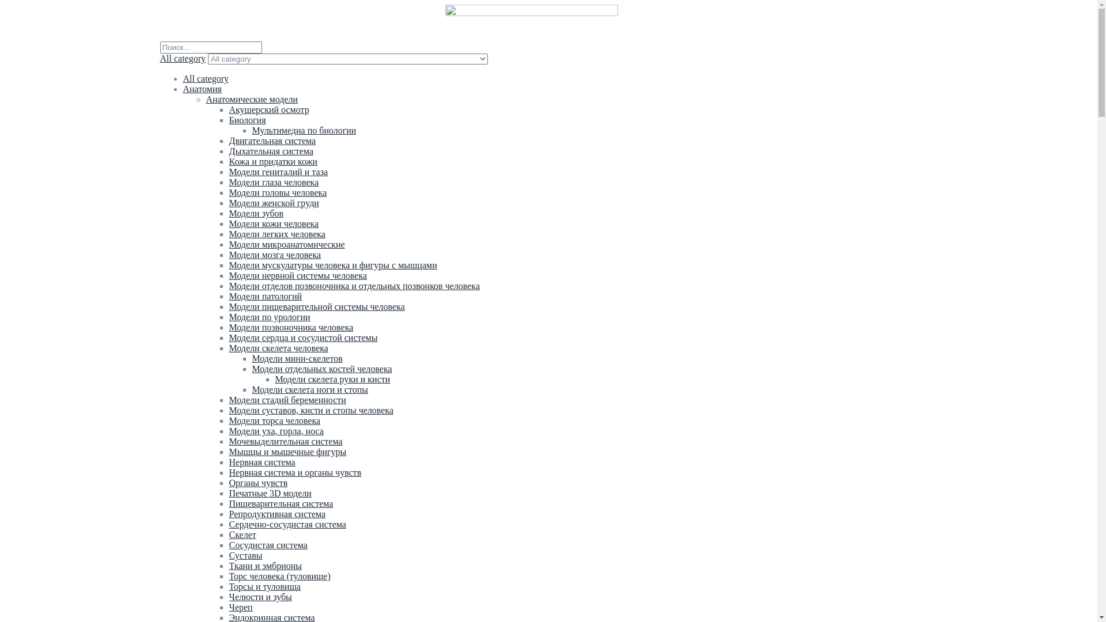 This screenshot has height=622, width=1106. Describe the element at coordinates (183, 59) in the screenshot. I see `All category` at that location.